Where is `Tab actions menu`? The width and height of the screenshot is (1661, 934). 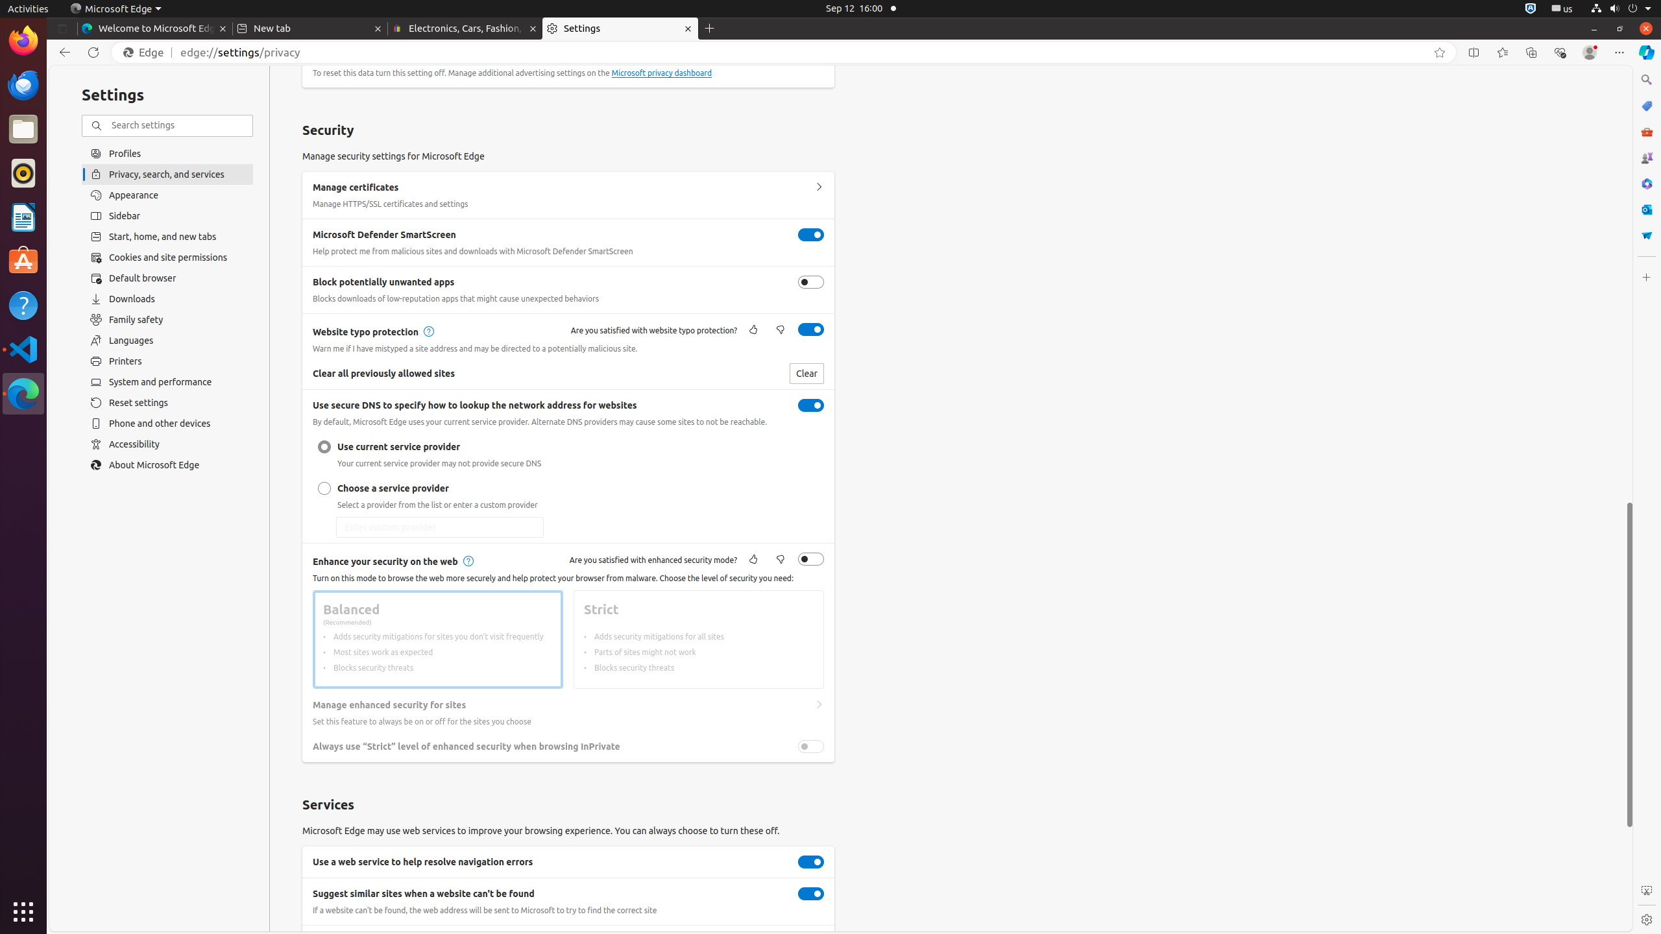 Tab actions menu is located at coordinates (62, 29).